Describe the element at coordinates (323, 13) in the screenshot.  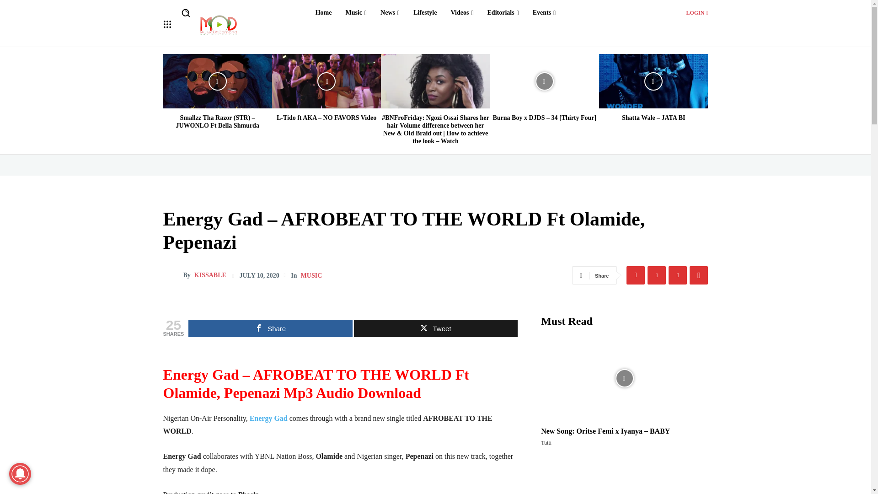
I see `Home` at that location.